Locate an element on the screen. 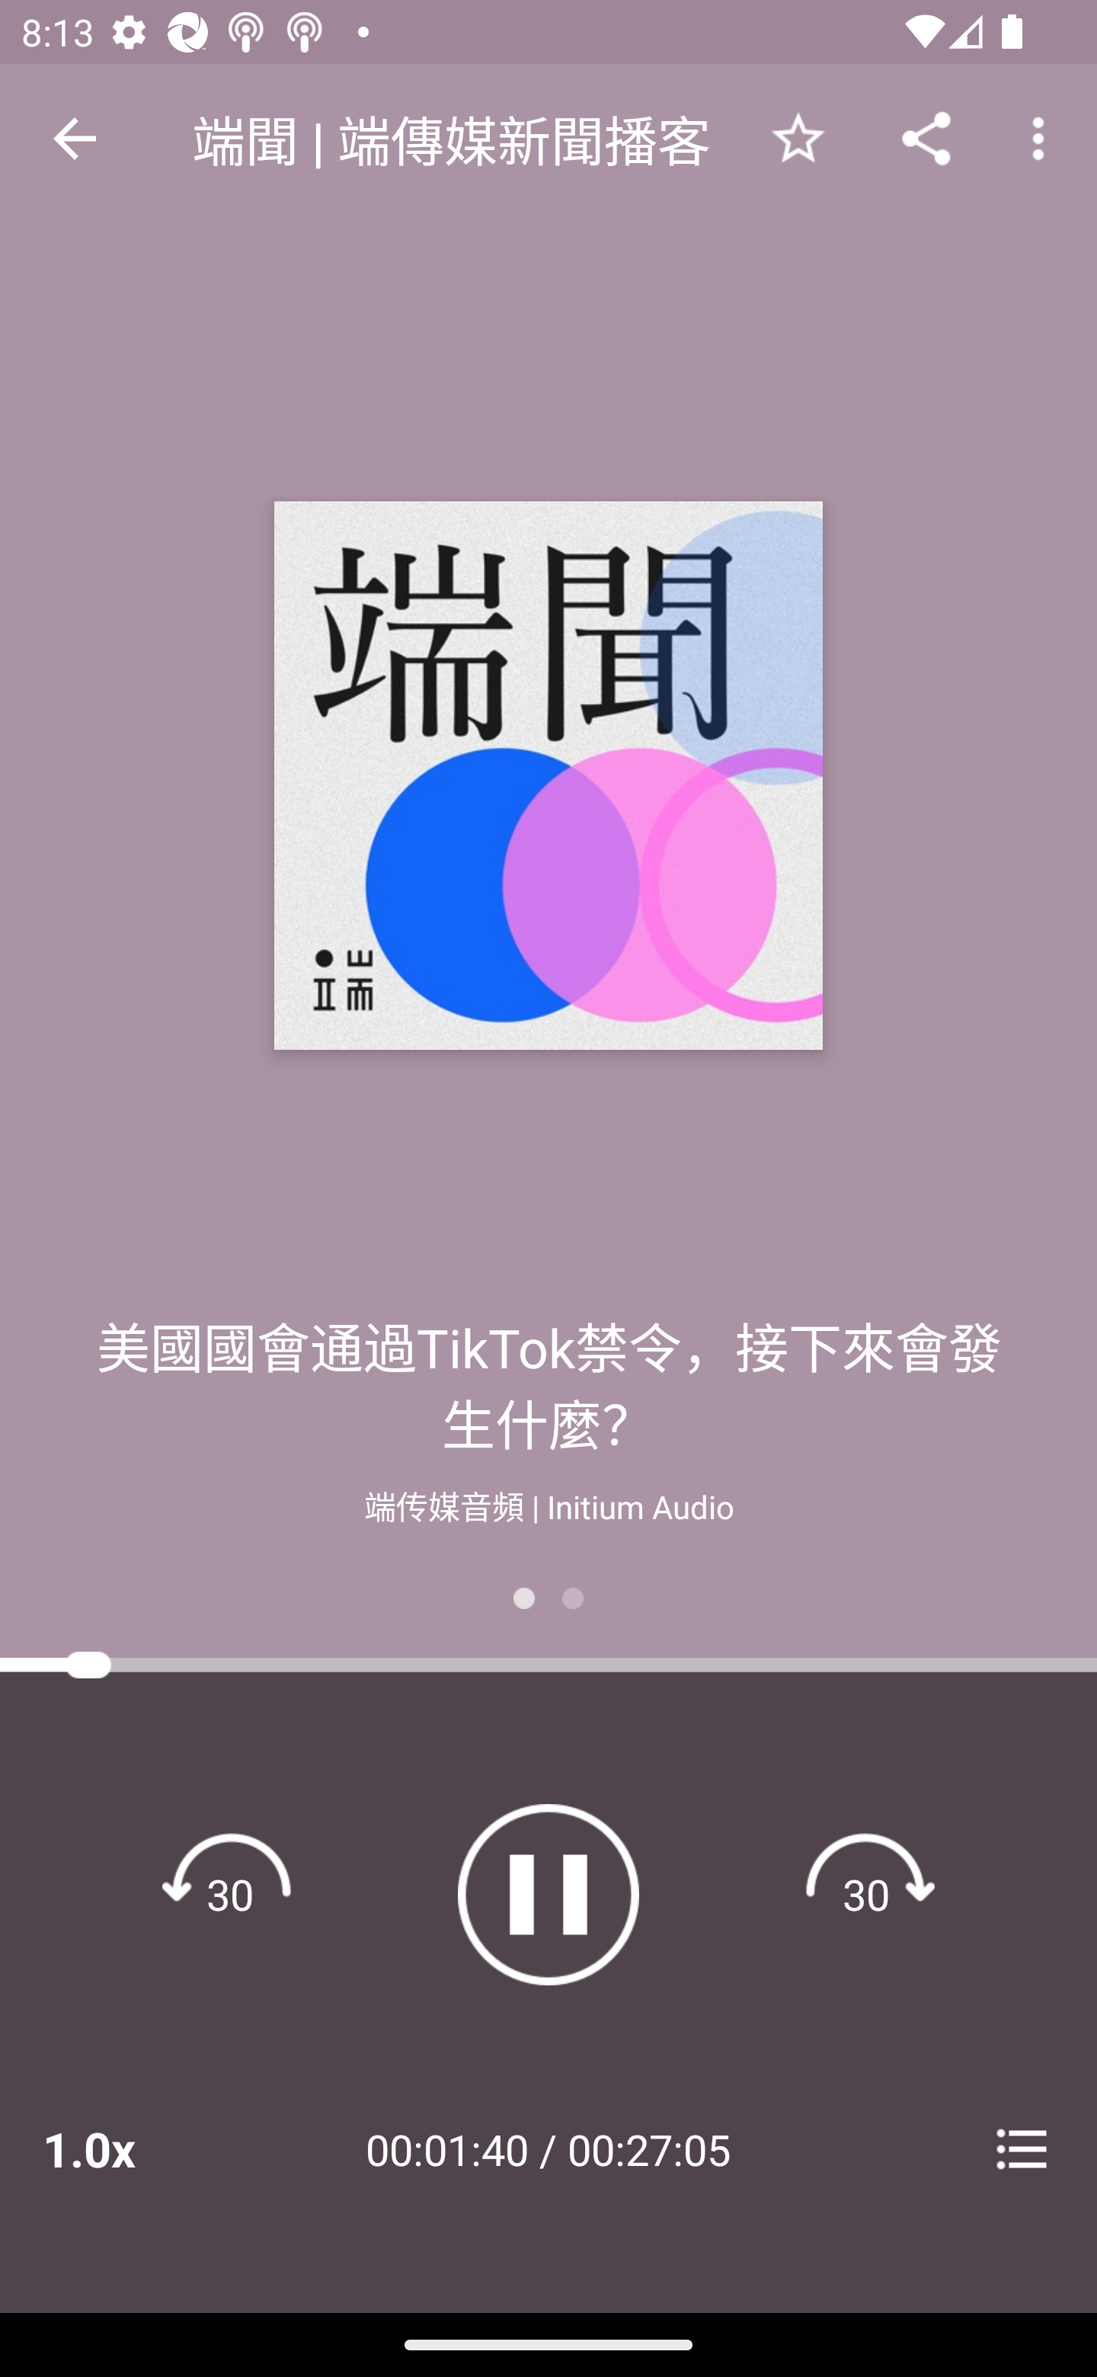  Navigate up is located at coordinates (75, 139).